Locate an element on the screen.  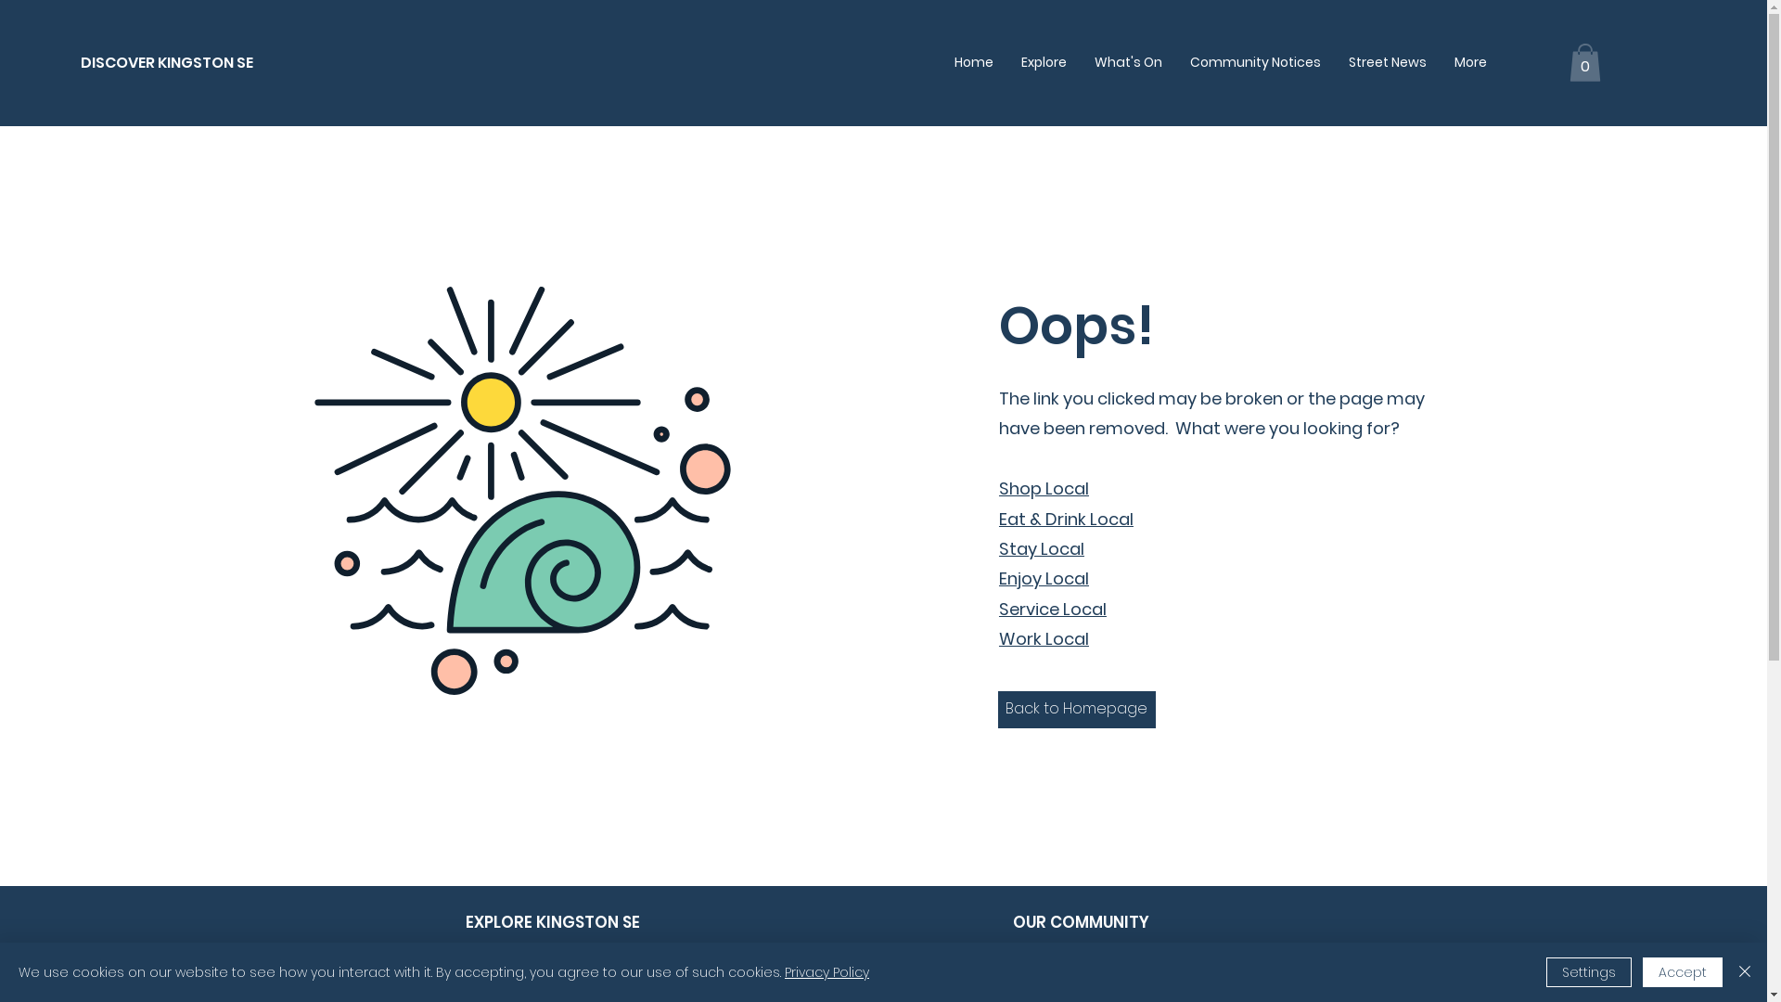
Street News is located at coordinates (1388, 62).